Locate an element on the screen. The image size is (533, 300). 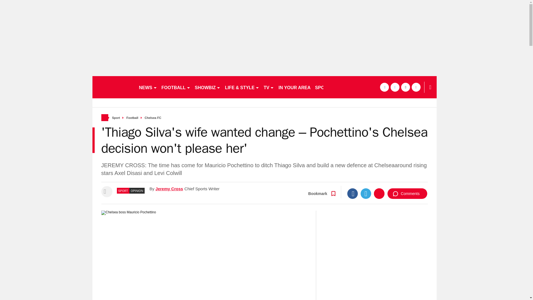
facebook is located at coordinates (384, 87).